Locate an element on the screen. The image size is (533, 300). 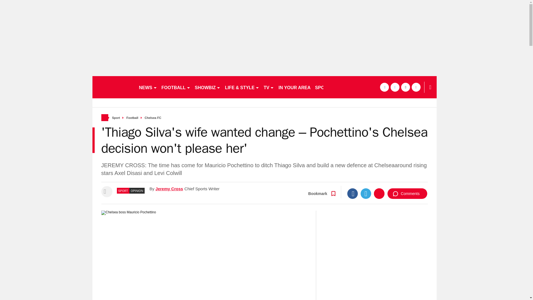
facebook is located at coordinates (384, 87).